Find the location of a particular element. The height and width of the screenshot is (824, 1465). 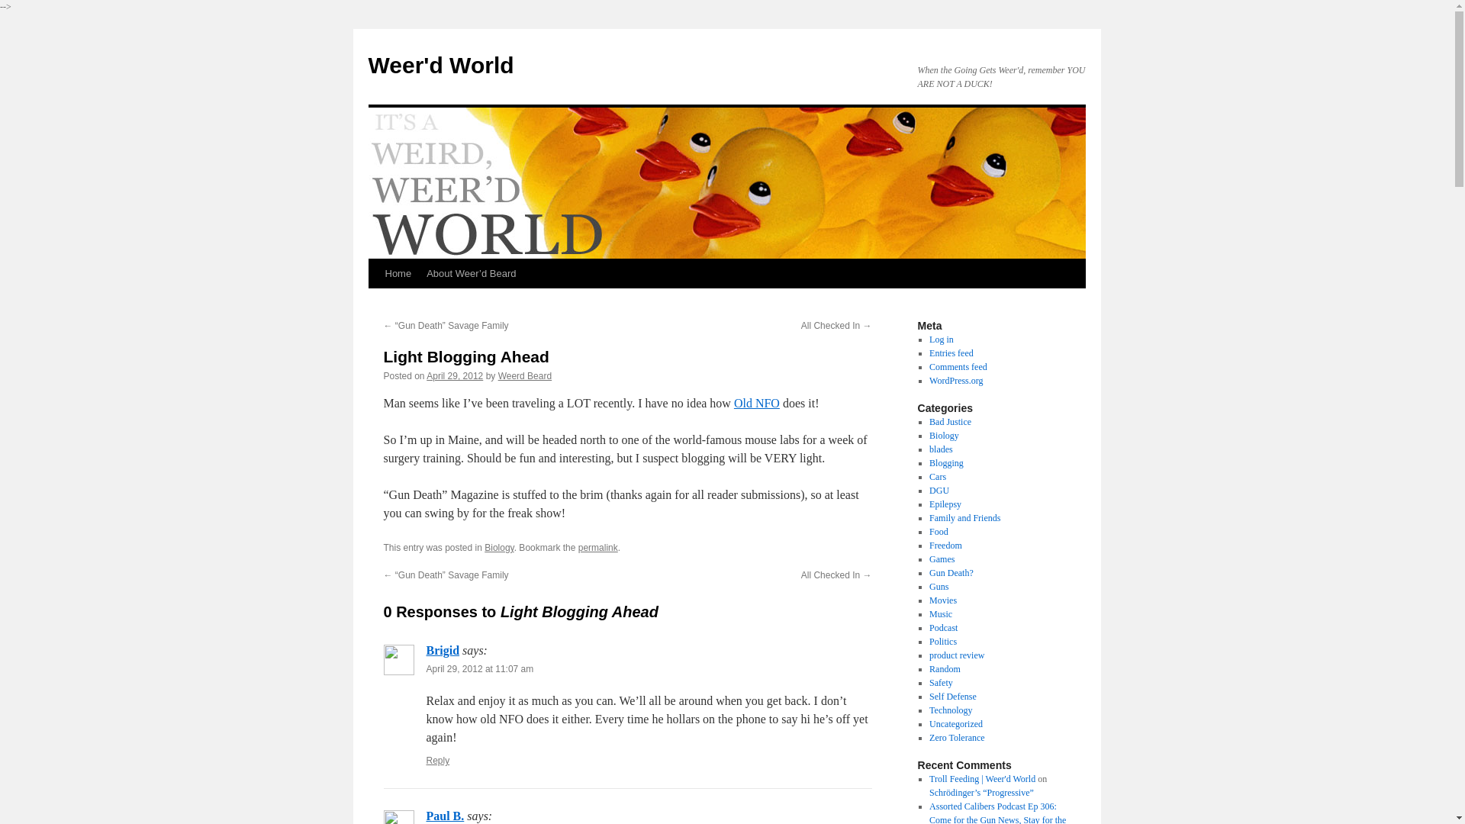

WordPress.org is located at coordinates (955, 381).